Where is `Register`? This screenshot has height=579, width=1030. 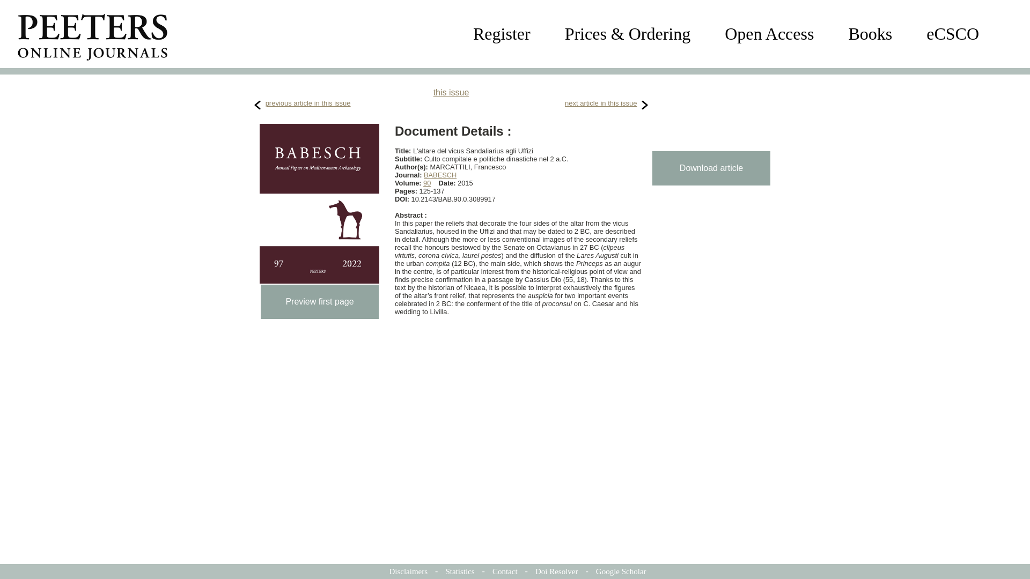 Register is located at coordinates (501, 34).